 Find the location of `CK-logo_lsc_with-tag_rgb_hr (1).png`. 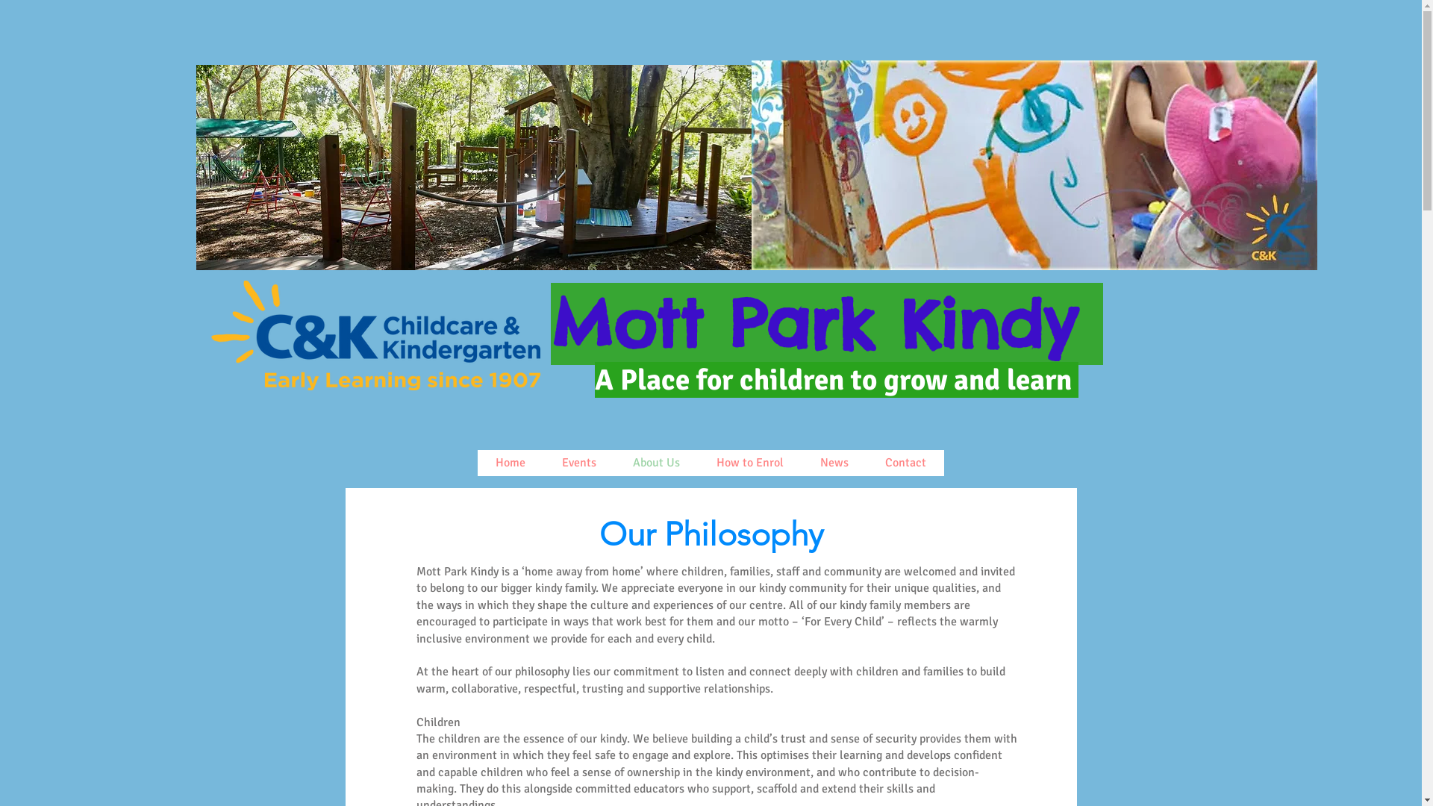

CK-logo_lsc_with-tag_rgb_hr (1).png is located at coordinates (375, 336).